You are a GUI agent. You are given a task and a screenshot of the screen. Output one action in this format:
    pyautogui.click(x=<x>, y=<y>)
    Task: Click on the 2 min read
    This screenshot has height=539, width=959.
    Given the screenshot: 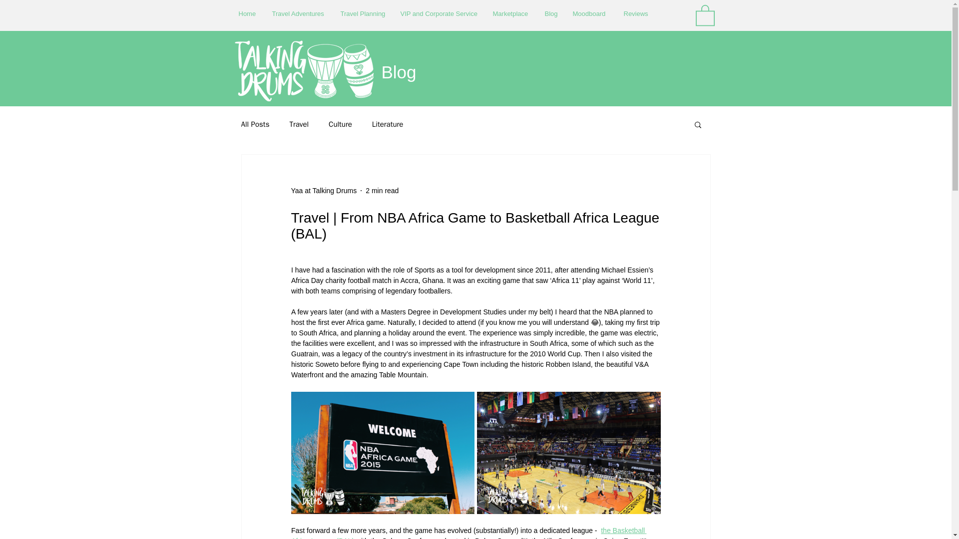 What is the action you would take?
    pyautogui.click(x=382, y=190)
    